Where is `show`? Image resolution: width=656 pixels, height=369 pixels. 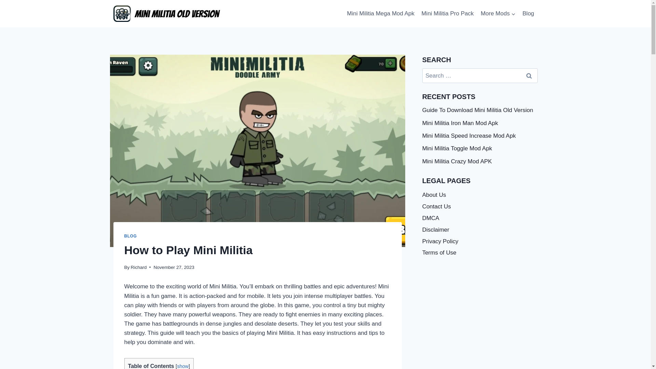
show is located at coordinates (183, 366).